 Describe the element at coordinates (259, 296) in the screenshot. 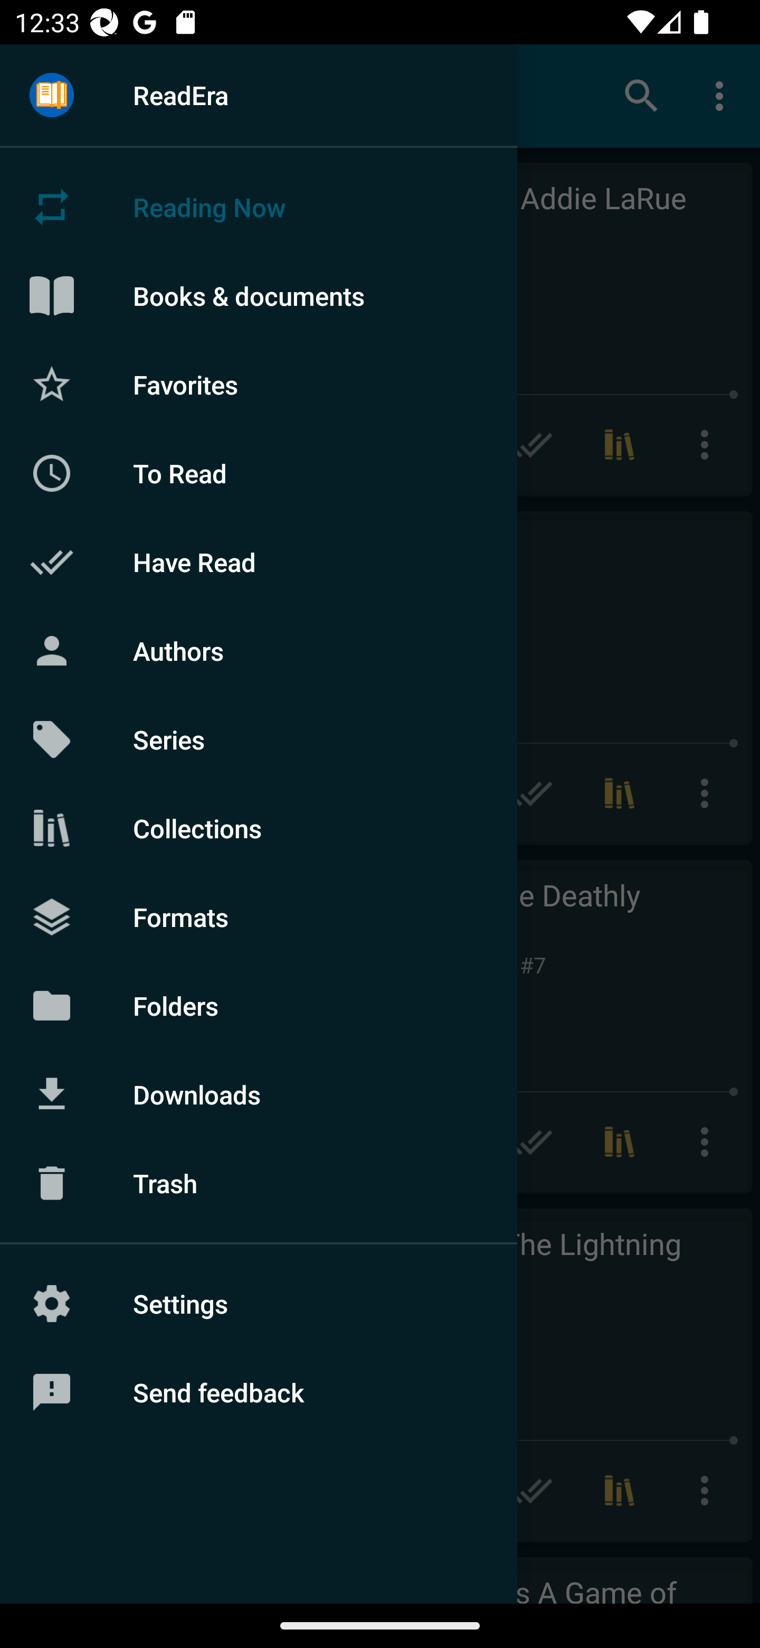

I see `Books & documents` at that location.